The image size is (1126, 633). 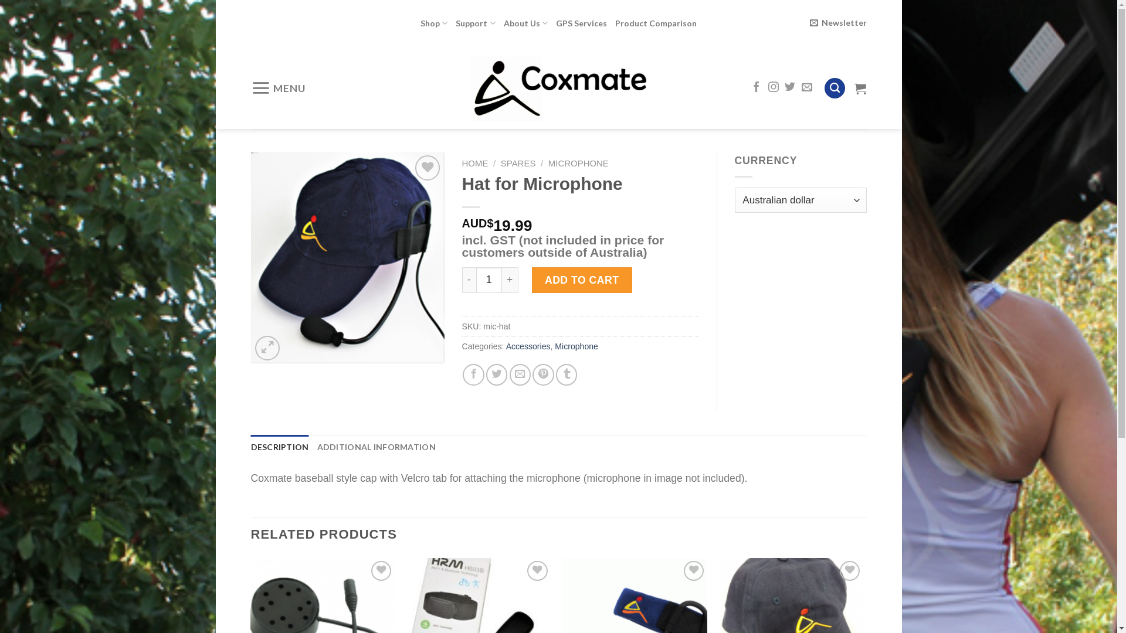 What do you see at coordinates (267, 348) in the screenshot?
I see `Zoom` at bounding box center [267, 348].